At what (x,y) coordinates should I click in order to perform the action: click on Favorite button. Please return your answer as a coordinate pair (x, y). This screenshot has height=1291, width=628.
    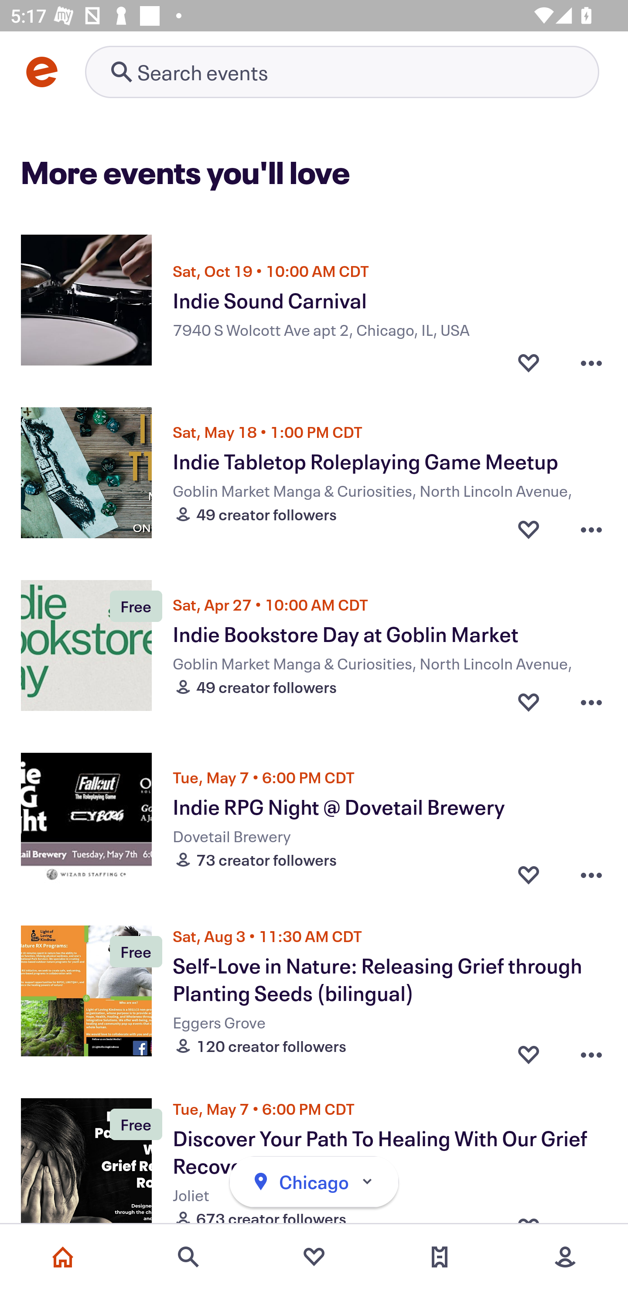
    Looking at the image, I should click on (529, 874).